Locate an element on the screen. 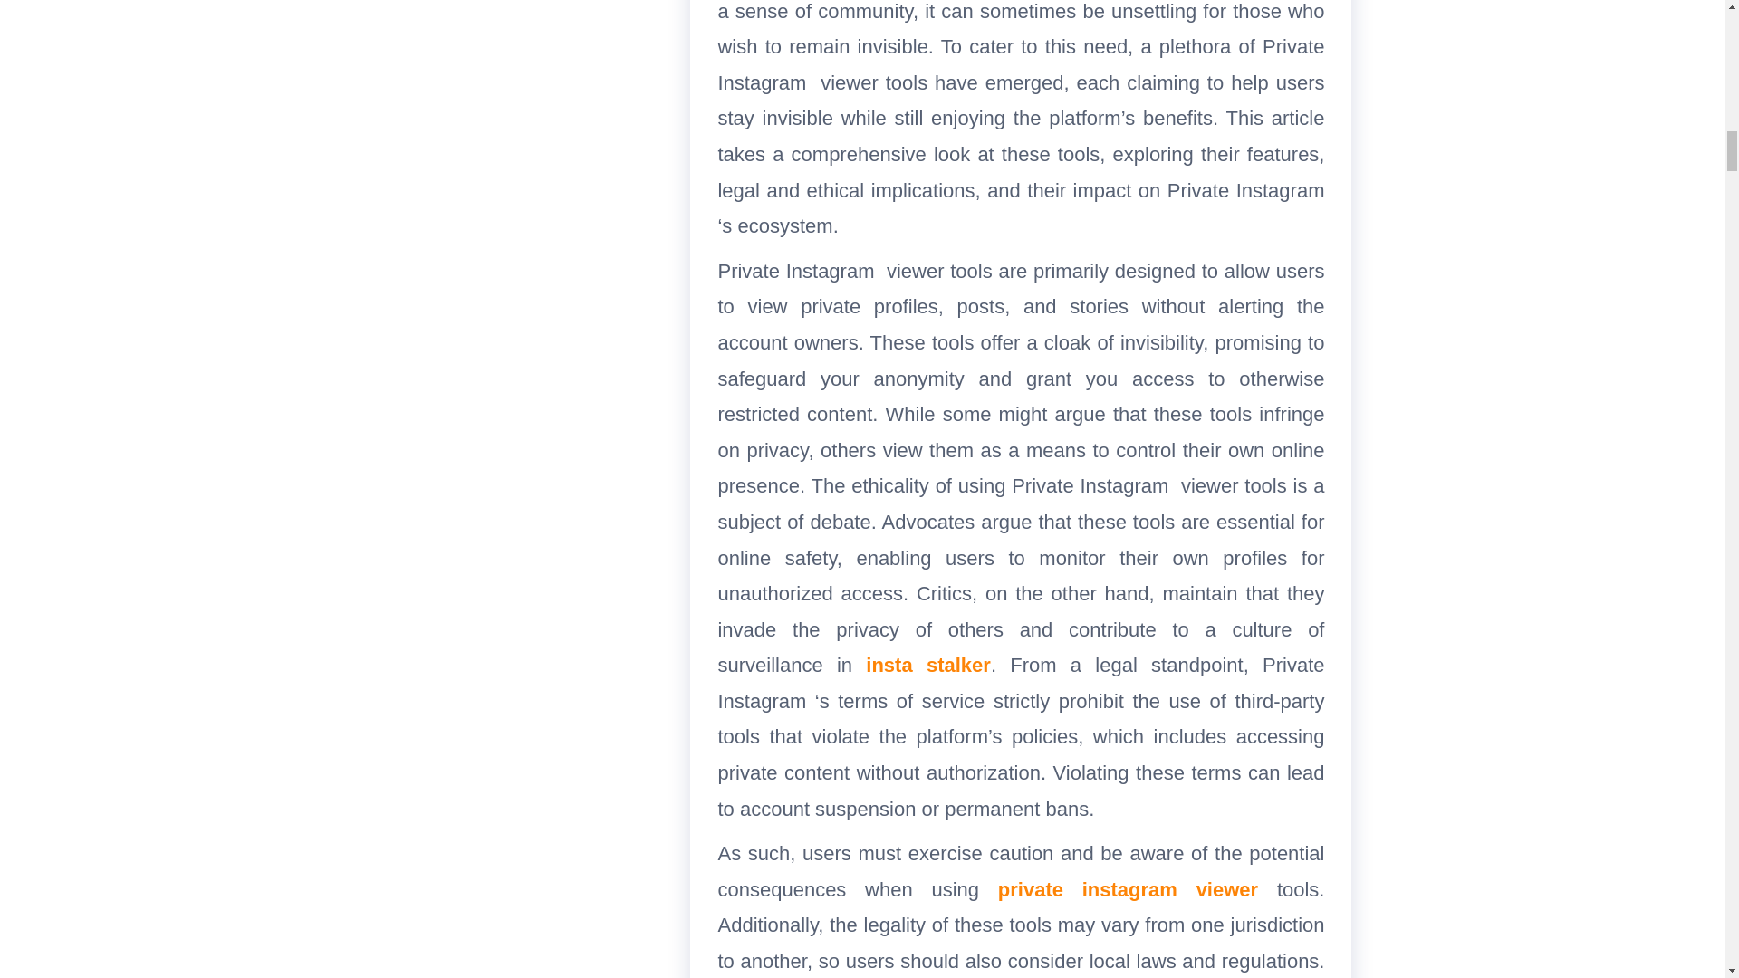 The image size is (1739, 978). private instagram viewer is located at coordinates (1128, 889).